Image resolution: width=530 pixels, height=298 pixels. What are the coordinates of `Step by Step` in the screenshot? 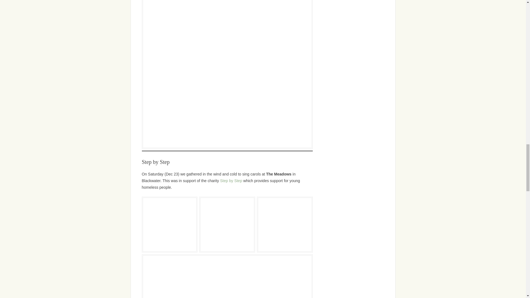 It's located at (231, 180).